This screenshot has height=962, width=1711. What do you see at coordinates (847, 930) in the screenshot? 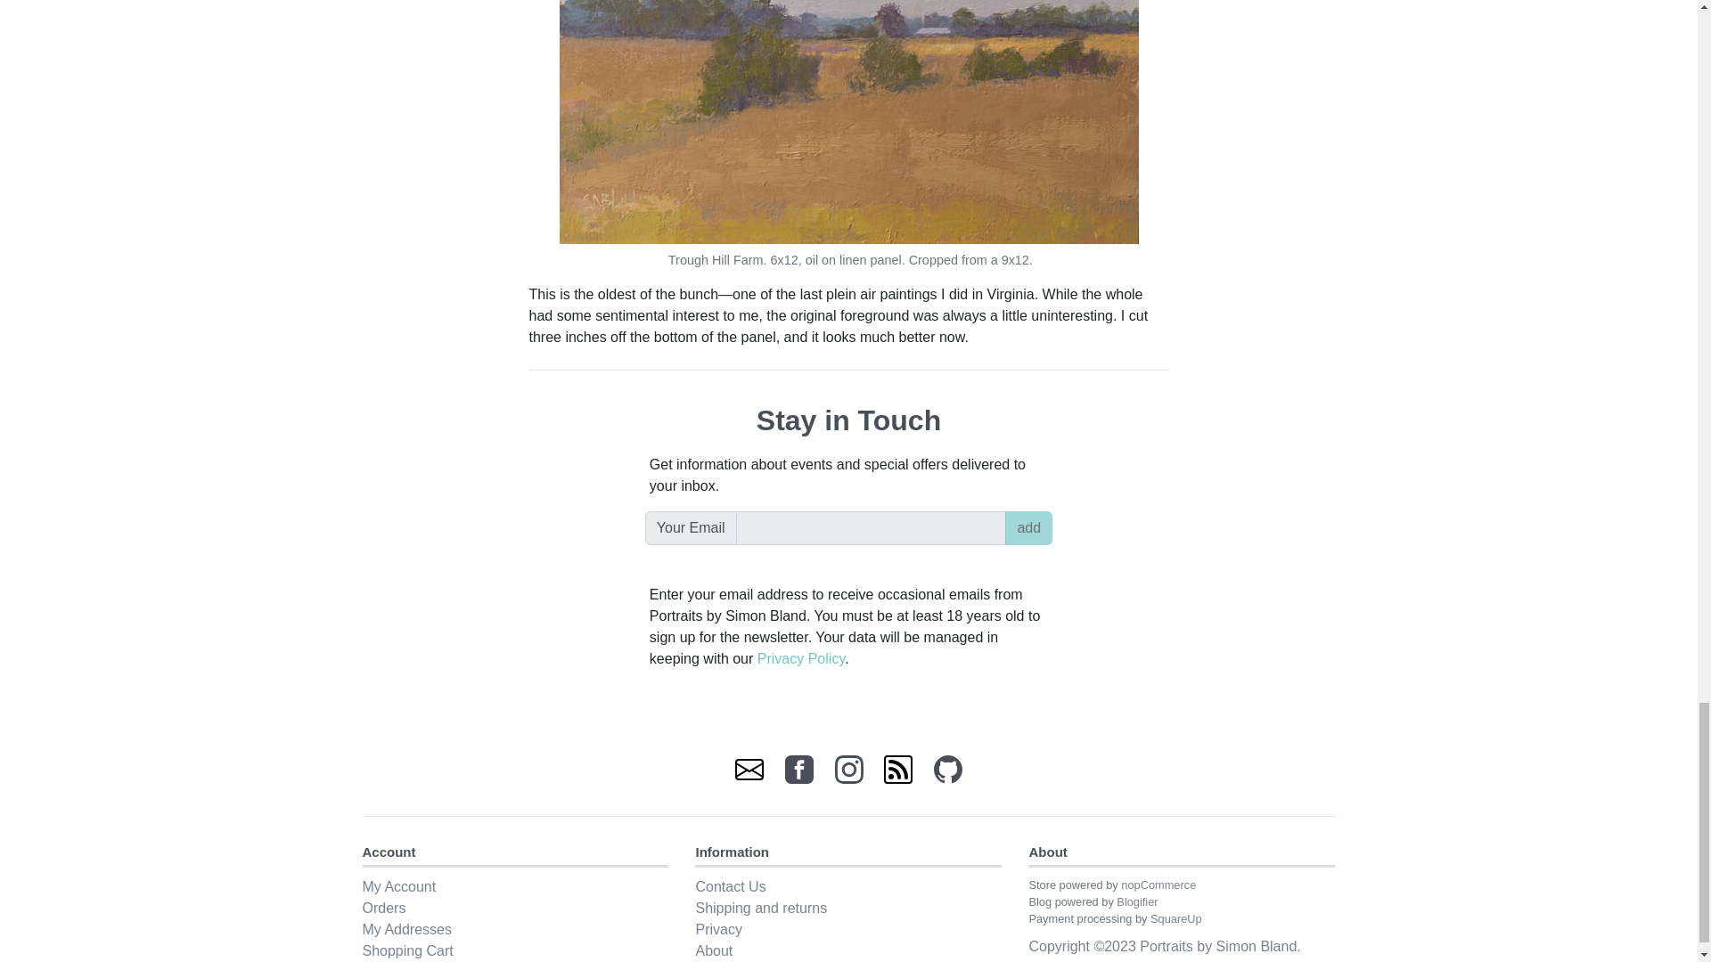
I see `Privacy` at bounding box center [847, 930].